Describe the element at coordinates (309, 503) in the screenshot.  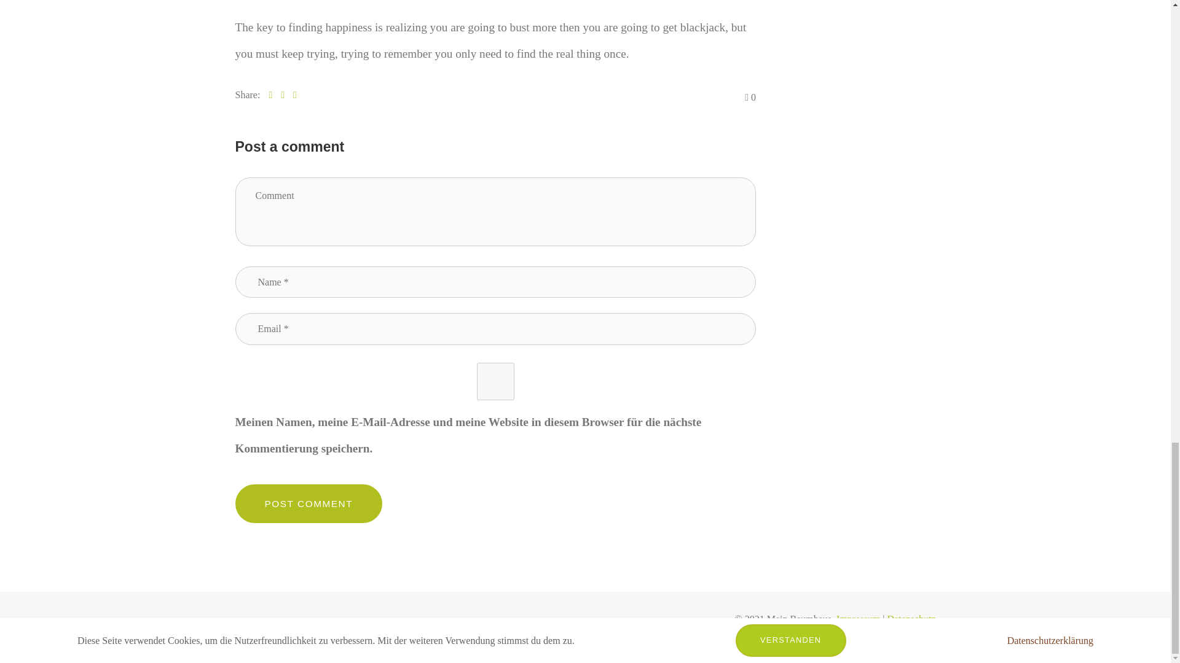
I see `POST COMMENT` at that location.